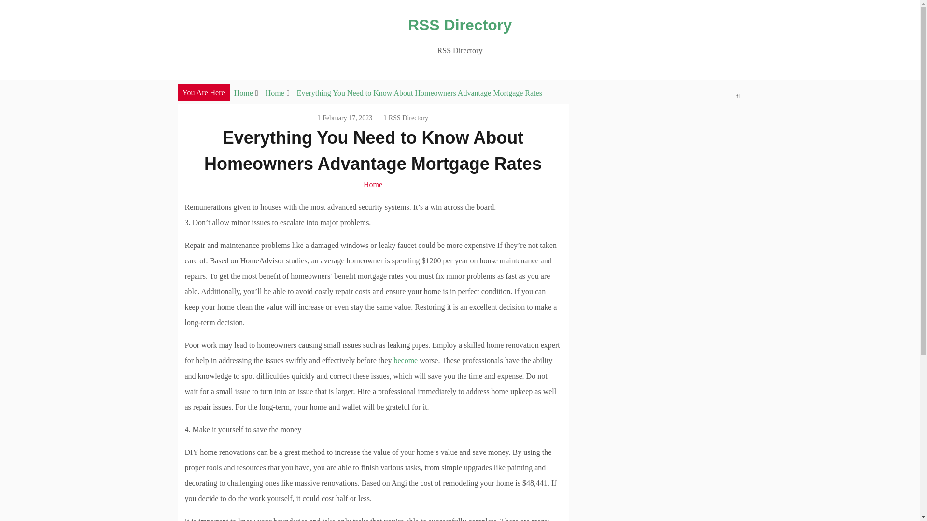 The image size is (927, 521). Describe the element at coordinates (275, 93) in the screenshot. I see `Home` at that location.